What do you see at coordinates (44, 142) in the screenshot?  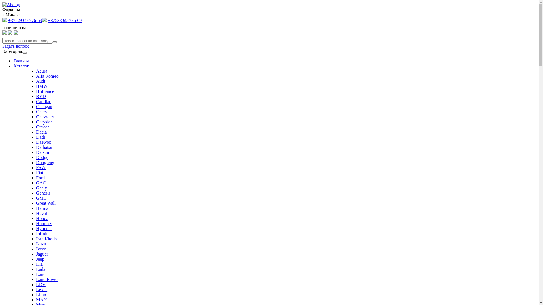 I see `Daewoo` at bounding box center [44, 142].